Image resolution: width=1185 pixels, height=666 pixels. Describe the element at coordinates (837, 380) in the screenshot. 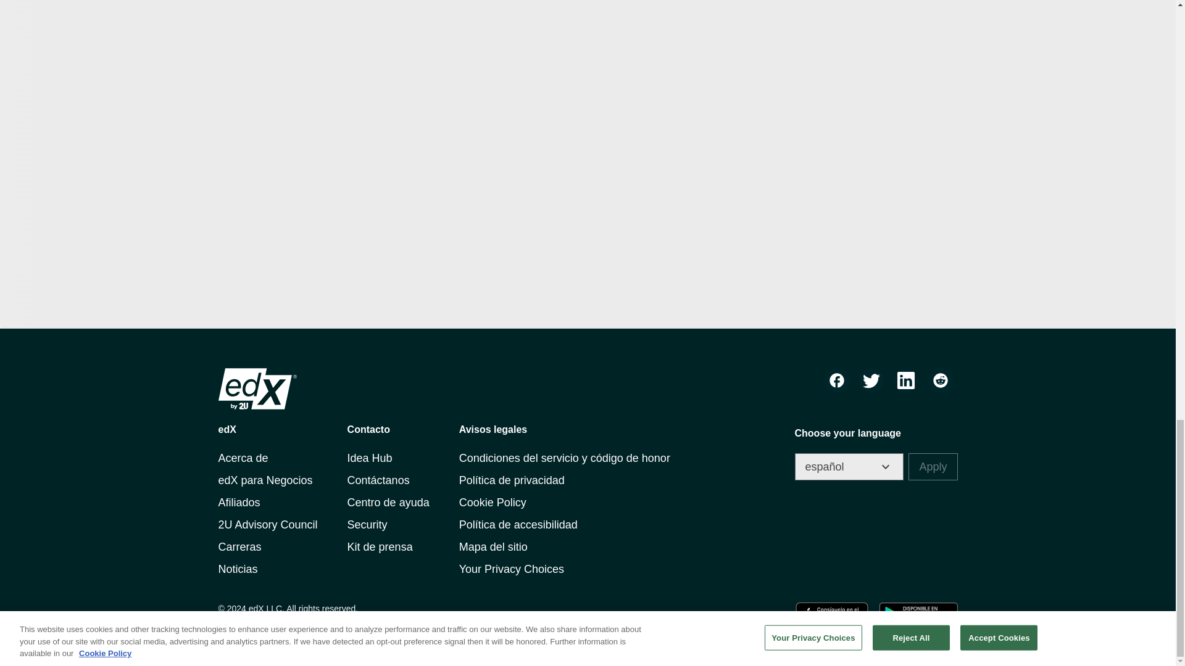

I see `Like edX on Facebook` at that location.